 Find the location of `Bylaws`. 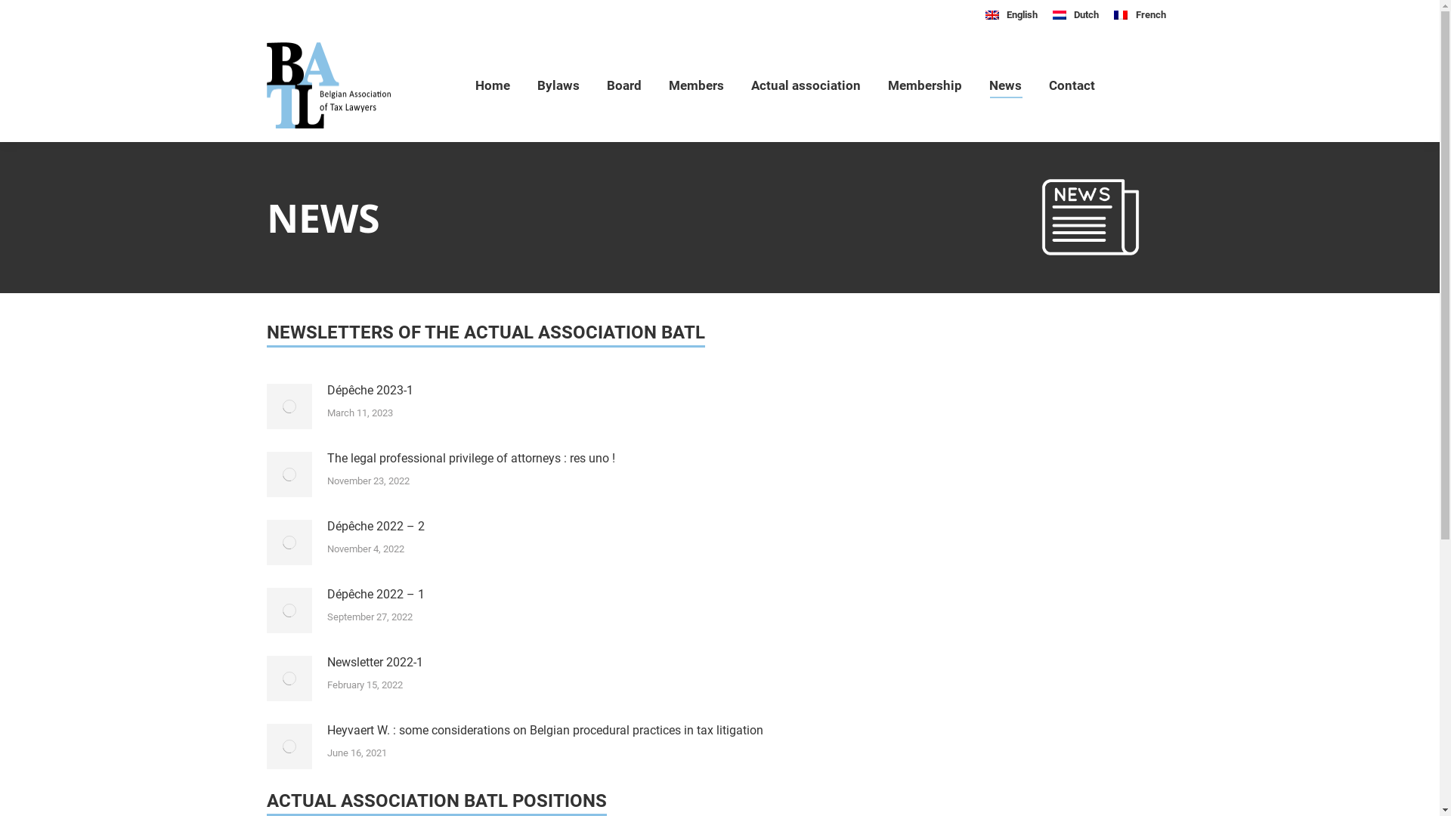

Bylaws is located at coordinates (558, 85).